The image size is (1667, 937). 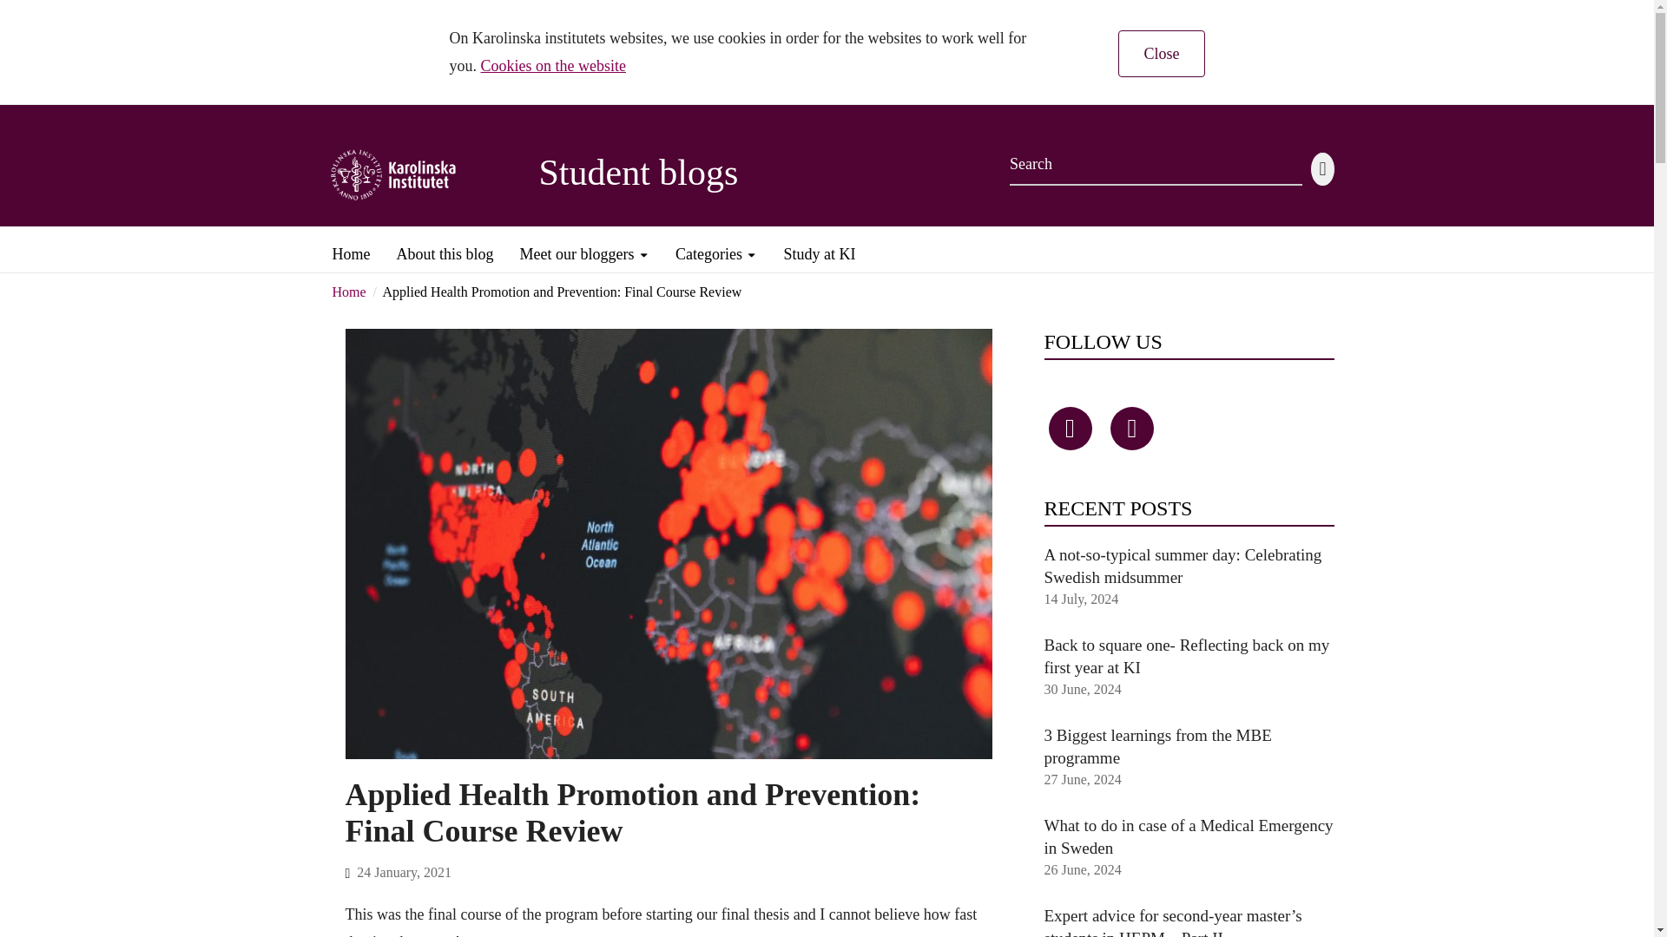 What do you see at coordinates (819, 247) in the screenshot?
I see `Study at KI` at bounding box center [819, 247].